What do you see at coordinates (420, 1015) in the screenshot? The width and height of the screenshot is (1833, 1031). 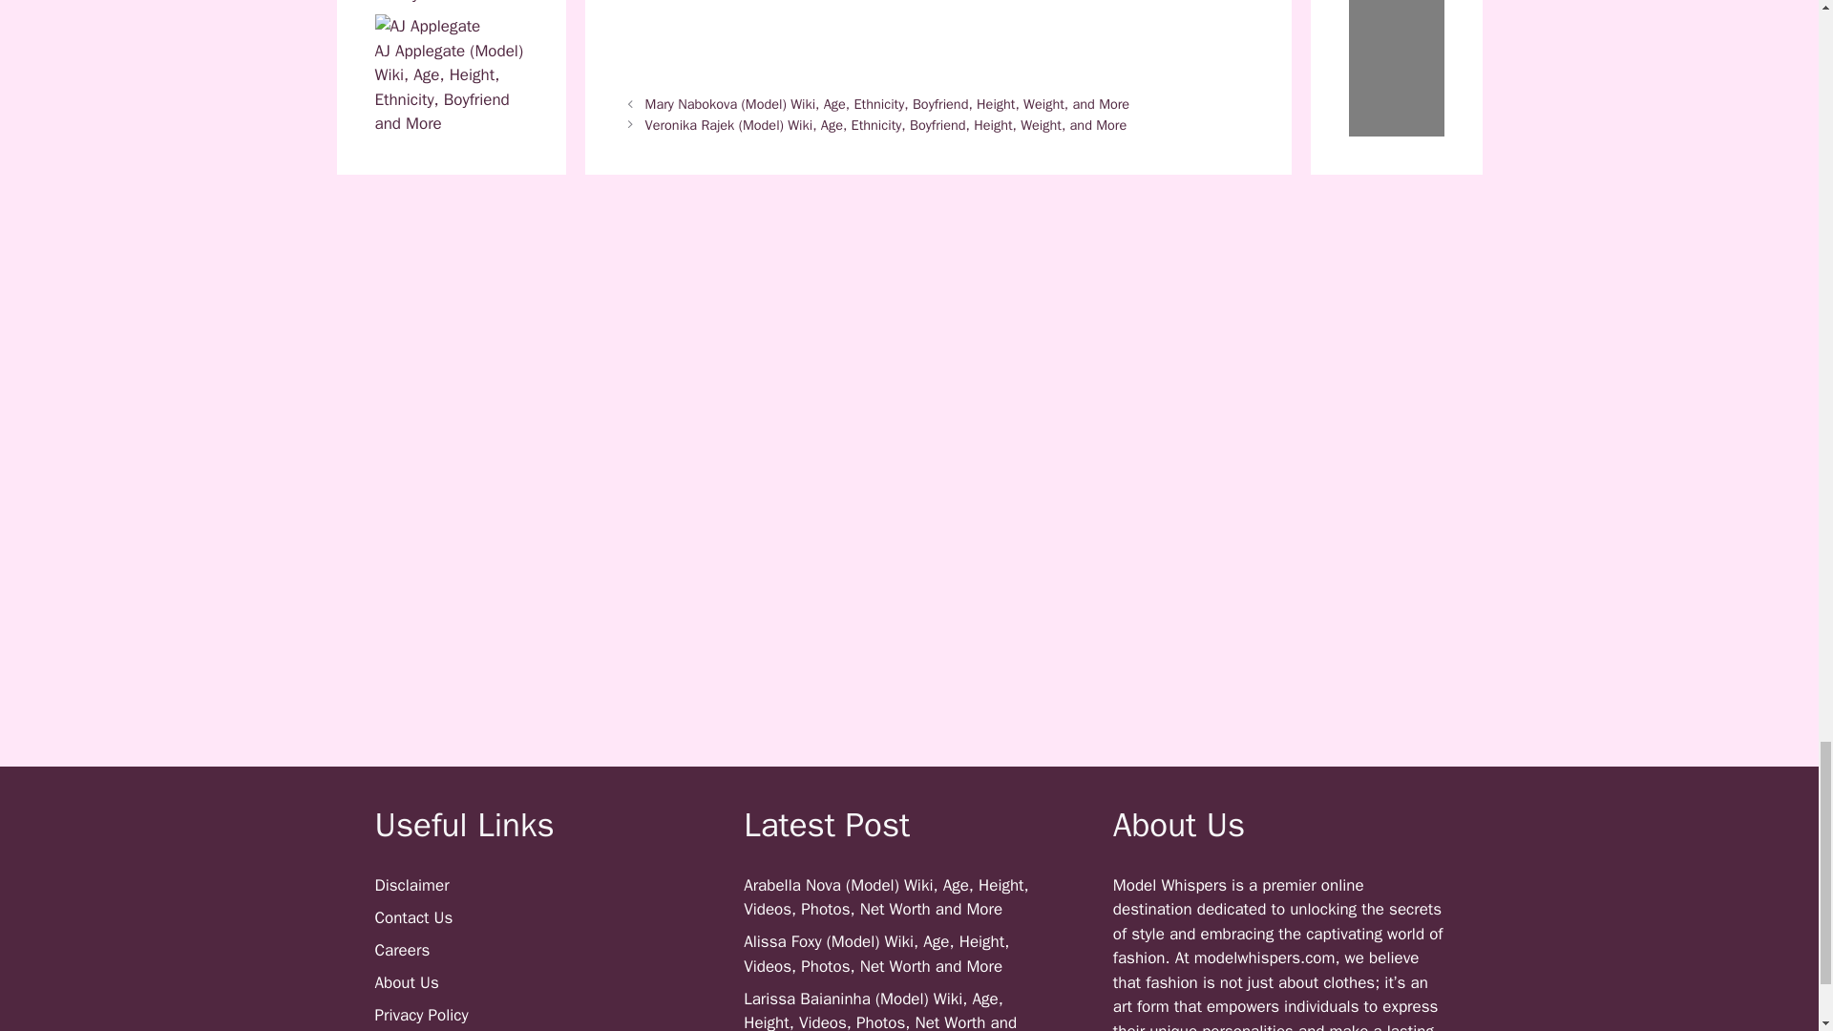 I see `Privacy Policy` at bounding box center [420, 1015].